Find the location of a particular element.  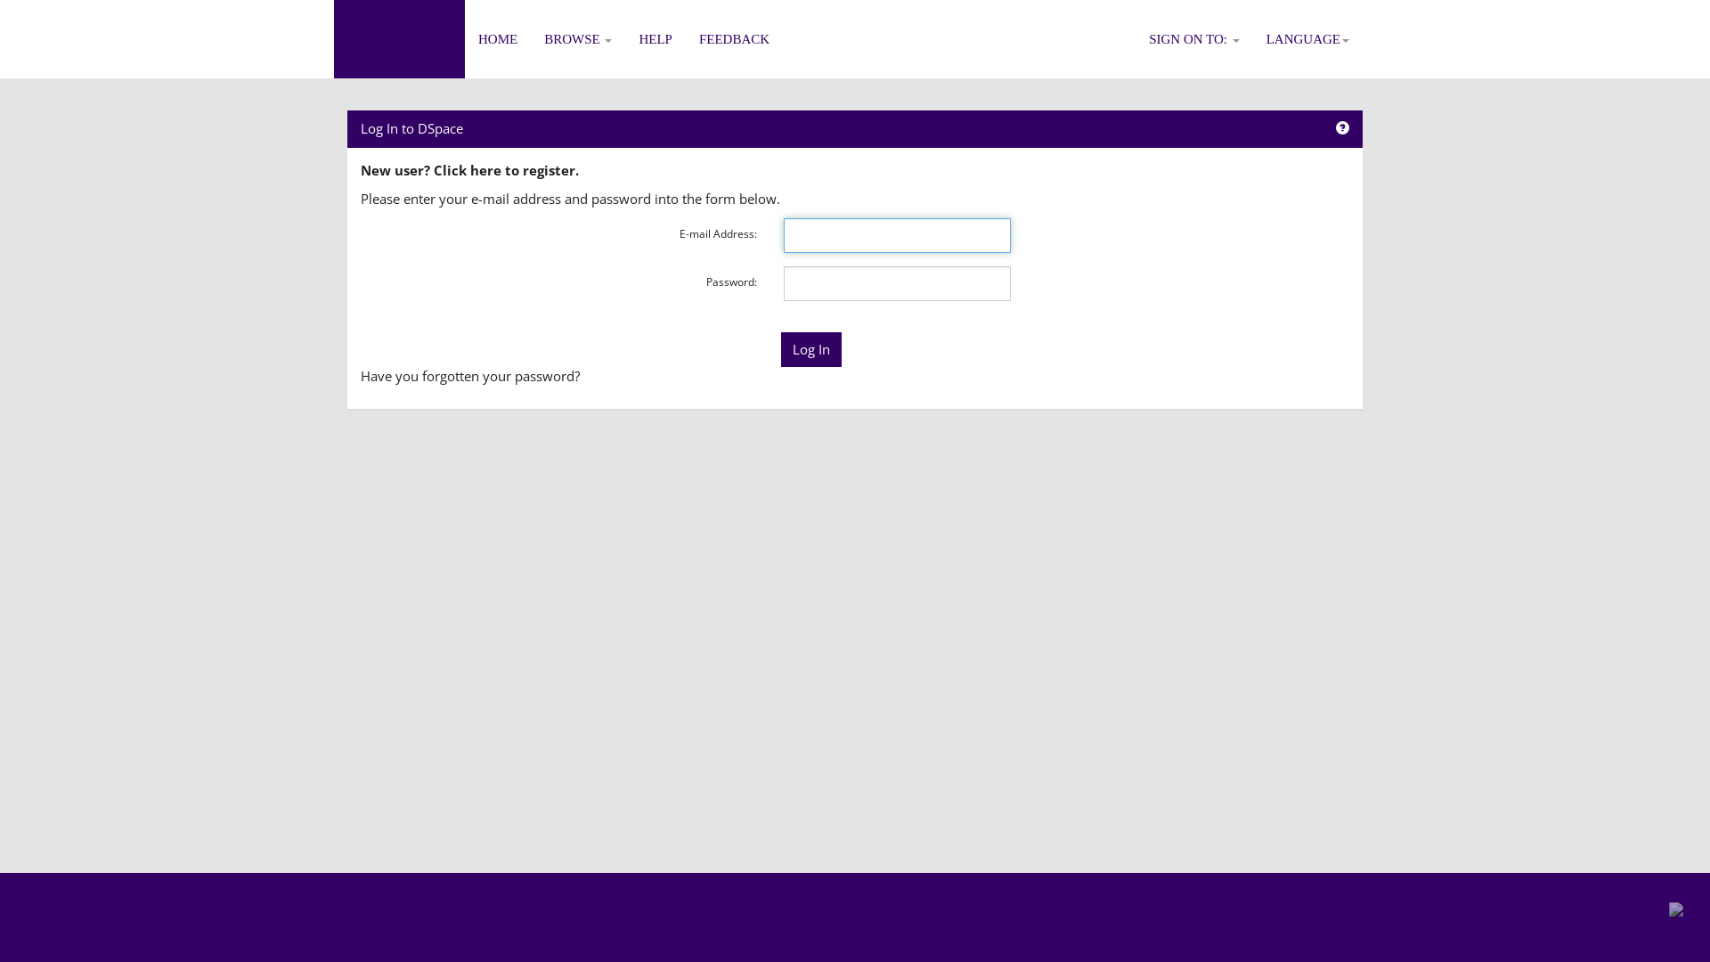

HOME is located at coordinates (498, 39).